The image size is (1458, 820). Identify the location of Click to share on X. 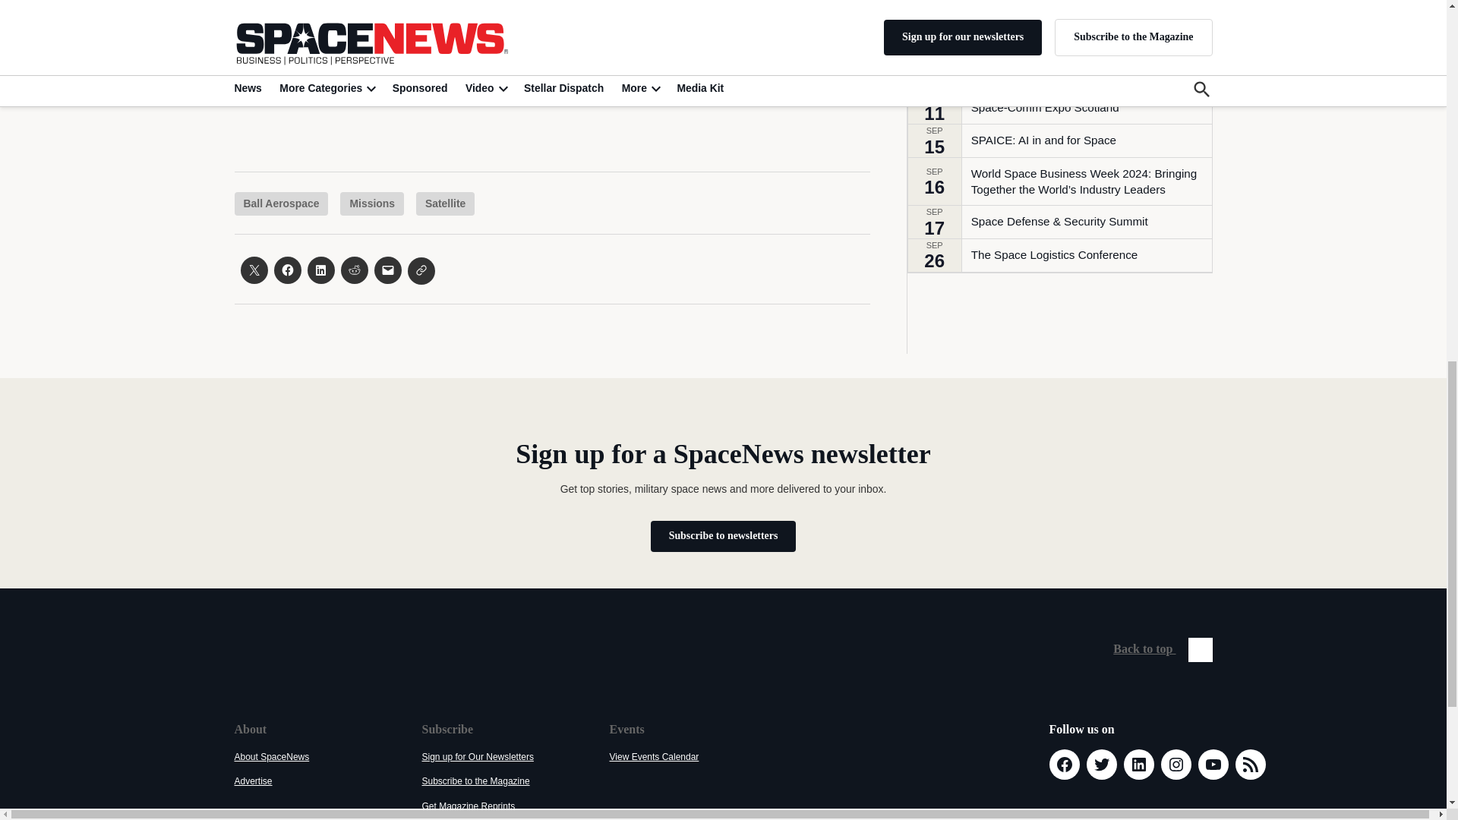
(254, 270).